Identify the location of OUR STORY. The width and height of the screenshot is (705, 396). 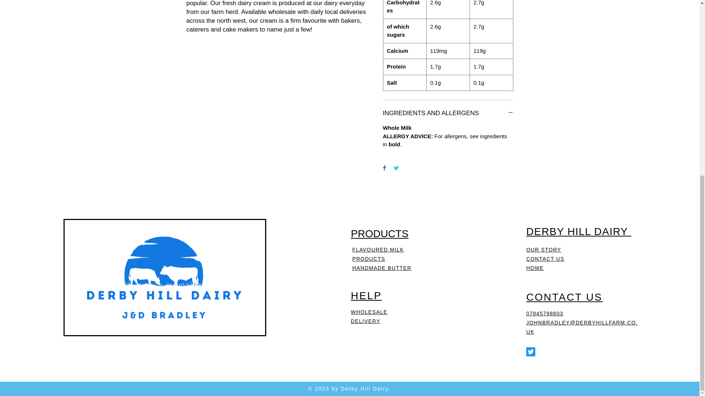
(543, 249).